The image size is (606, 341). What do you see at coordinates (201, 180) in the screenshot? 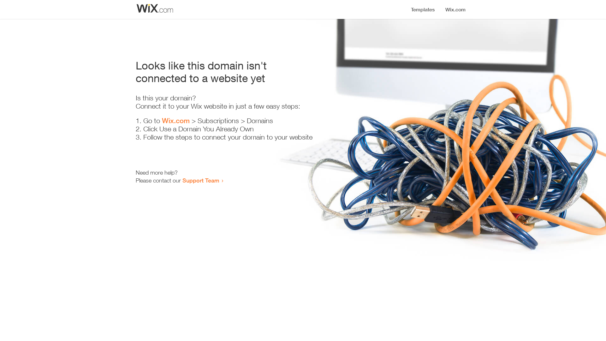
I see `Support Team` at bounding box center [201, 180].